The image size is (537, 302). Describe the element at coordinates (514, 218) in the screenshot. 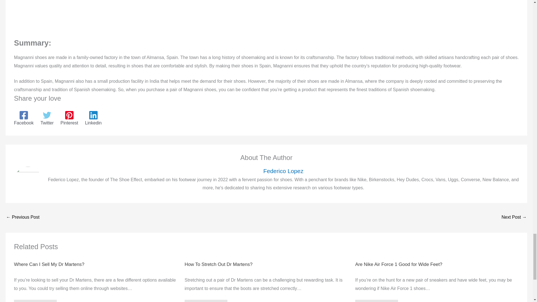

I see `Casual Urban Charm: Magnanni Mens Casual Boots` at that location.